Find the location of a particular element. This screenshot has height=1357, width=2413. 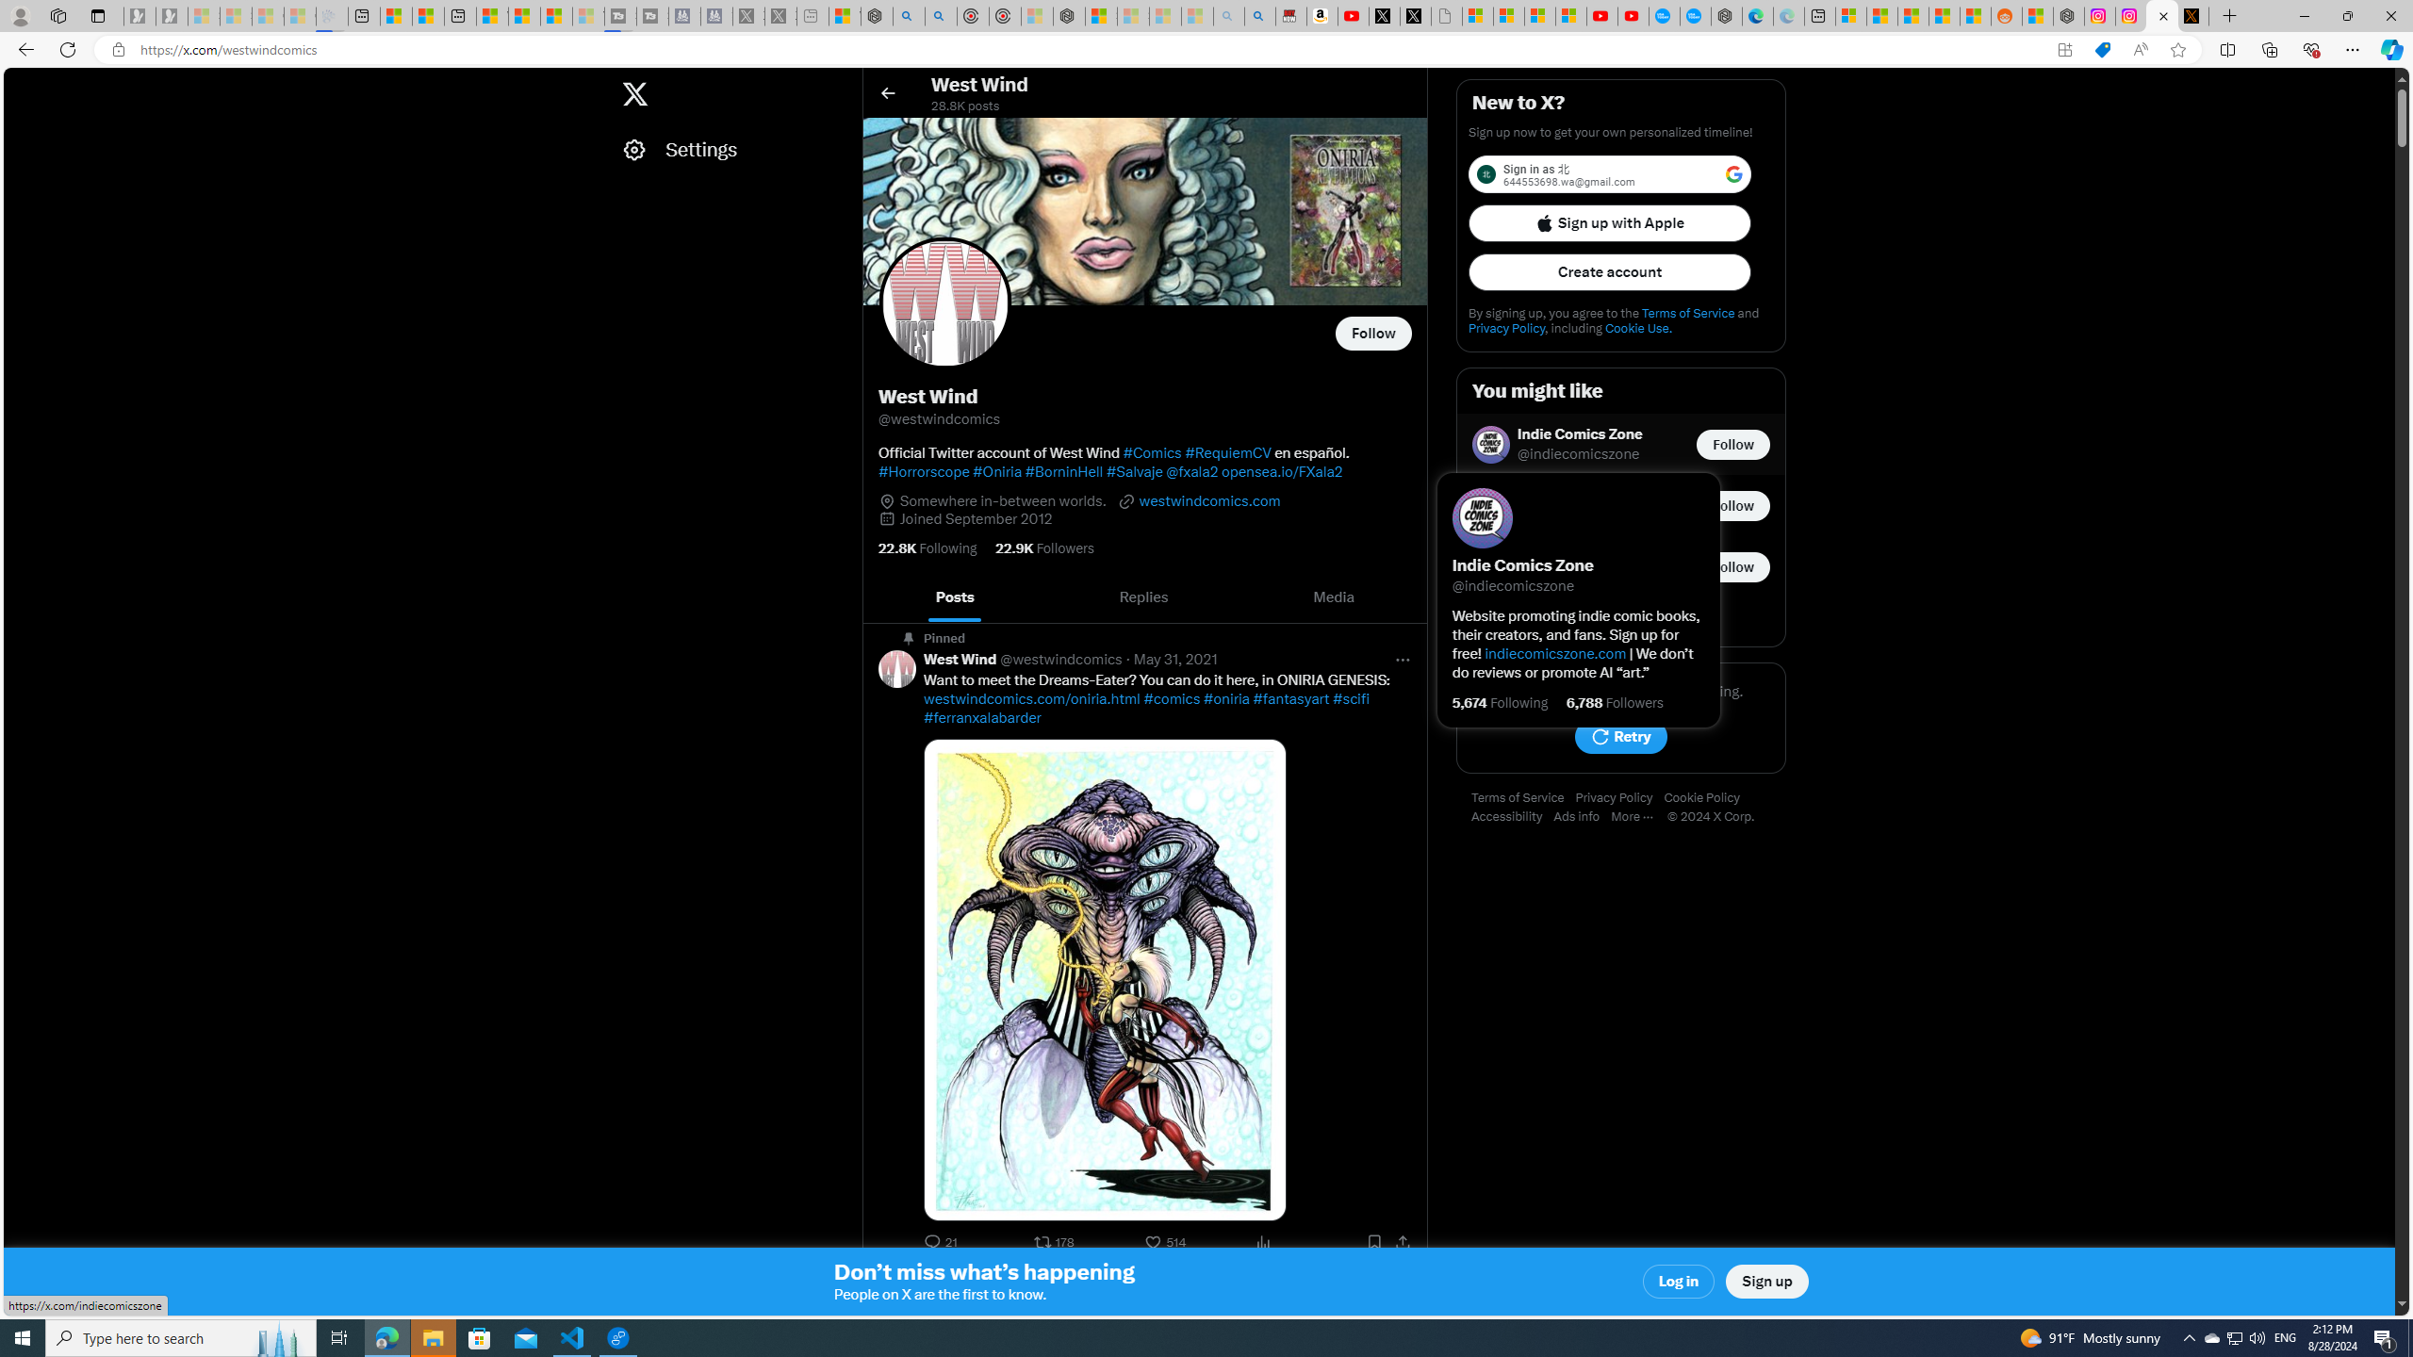

View post analytics is located at coordinates (1264, 1242).